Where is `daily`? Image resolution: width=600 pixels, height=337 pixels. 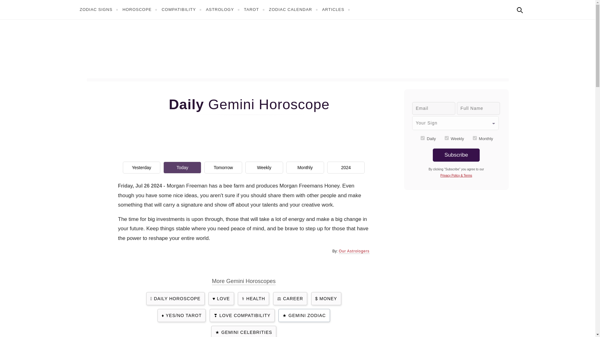
daily is located at coordinates (422, 138).